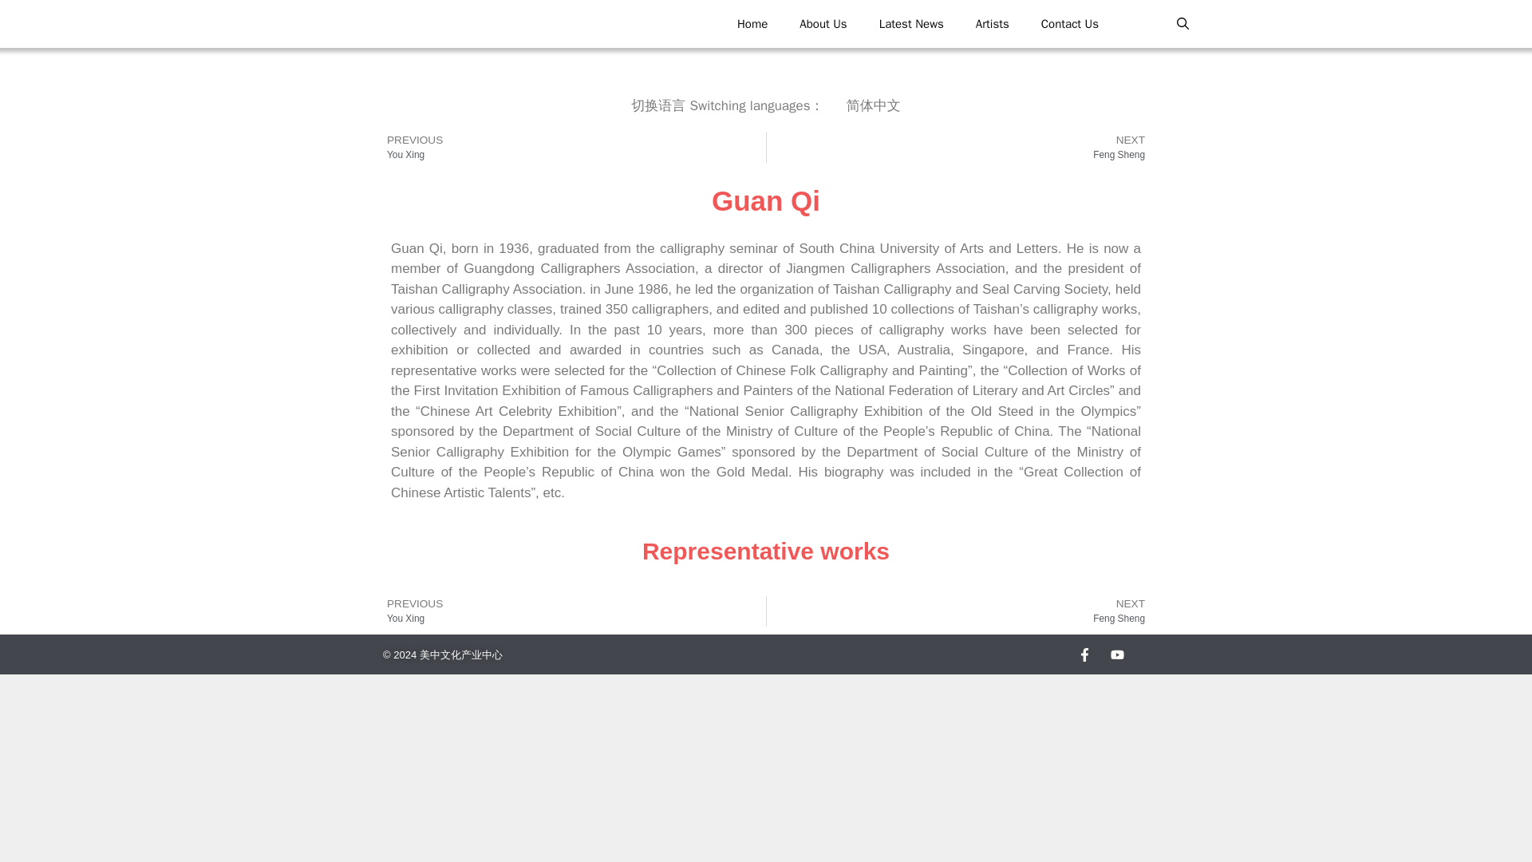 This screenshot has height=862, width=1532. What do you see at coordinates (961, 148) in the screenshot?
I see `Latest News` at bounding box center [961, 148].